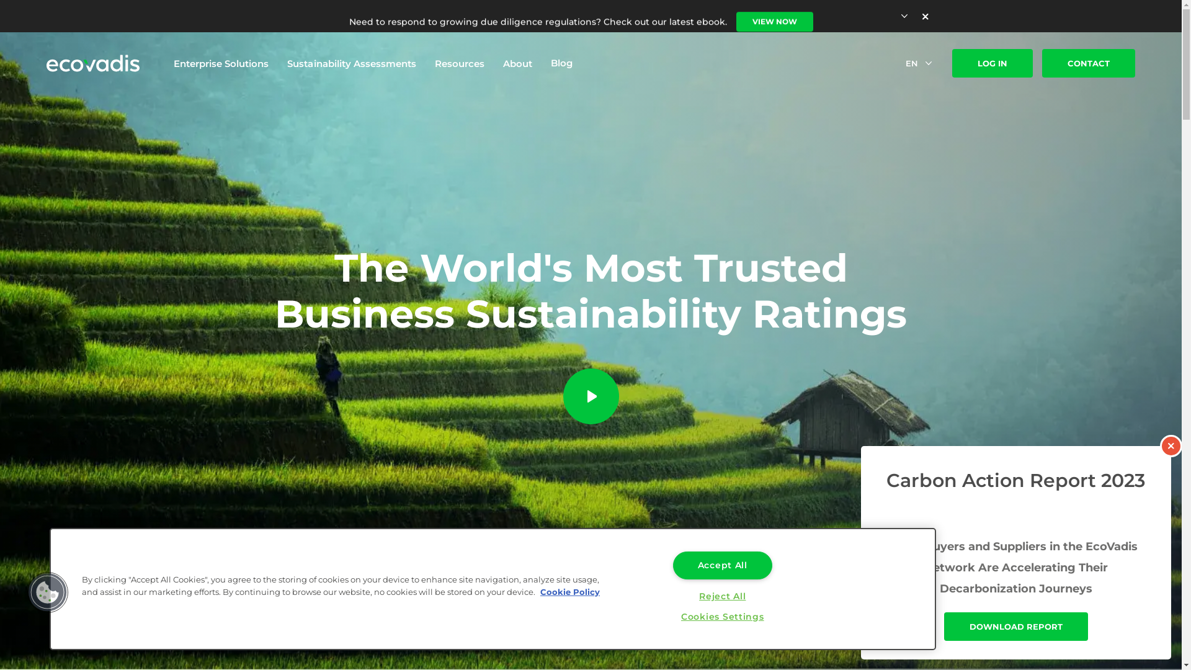 The width and height of the screenshot is (1191, 670). What do you see at coordinates (221, 63) in the screenshot?
I see `Enterprise Solutions` at bounding box center [221, 63].